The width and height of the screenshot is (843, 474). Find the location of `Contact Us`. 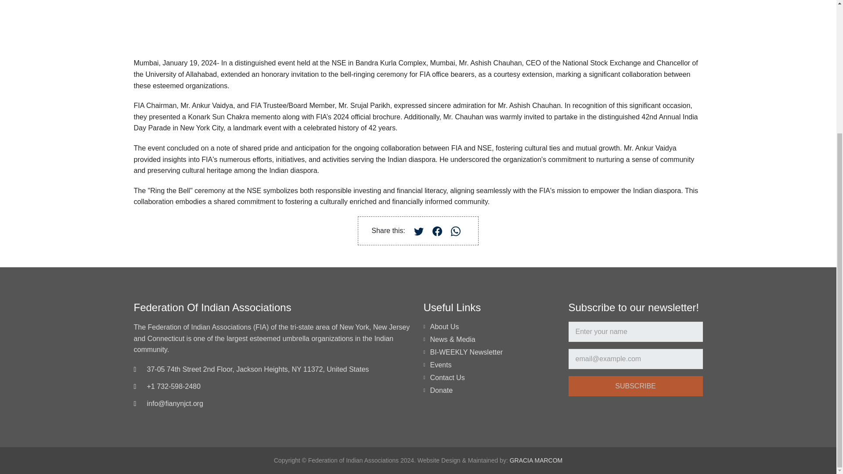

Contact Us is located at coordinates (447, 377).